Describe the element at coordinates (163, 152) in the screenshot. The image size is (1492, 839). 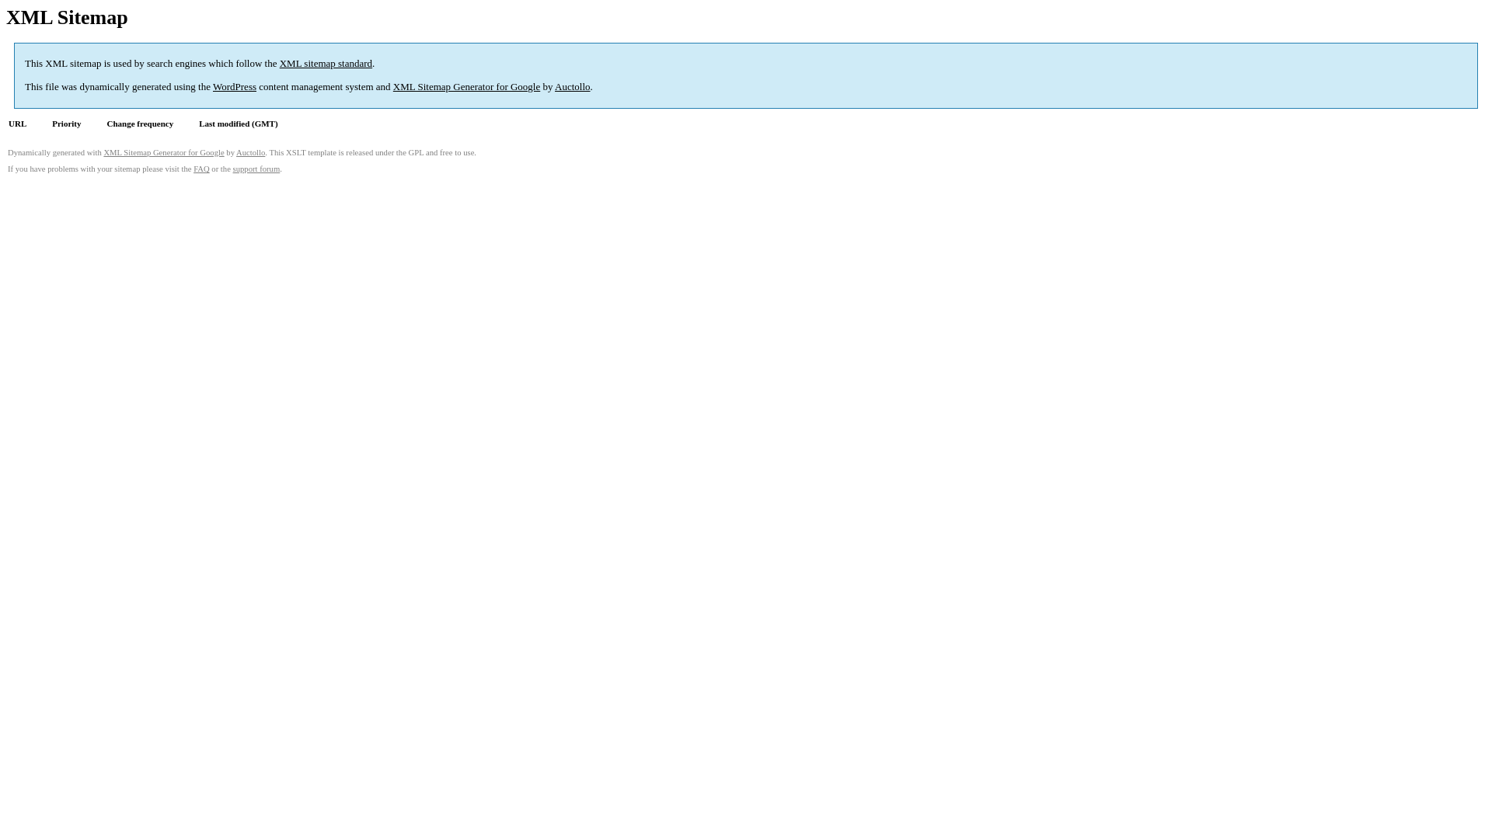
I see `XML Sitemap Generator for Google` at that location.